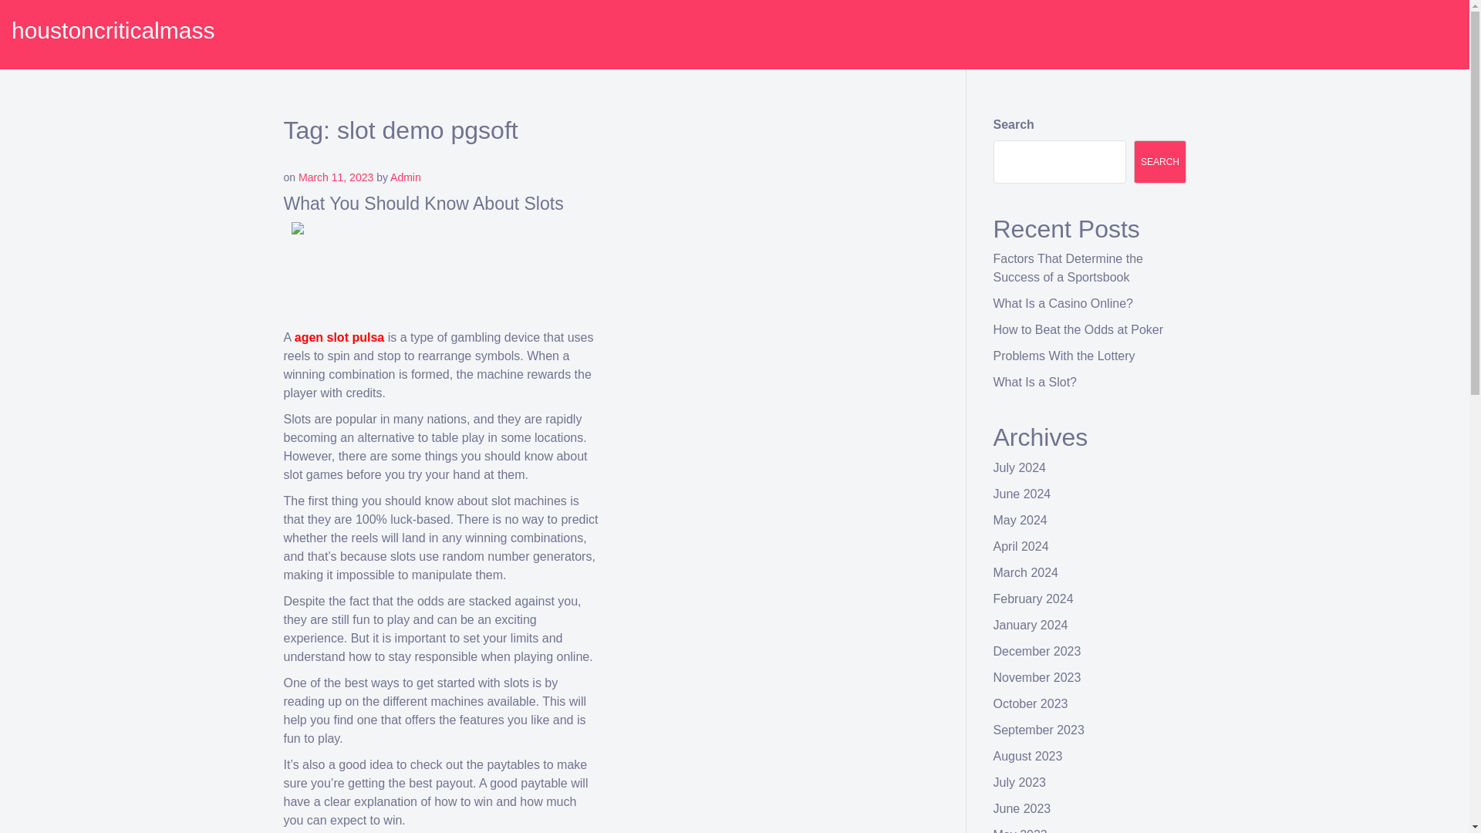 This screenshot has width=1481, height=833. Describe the element at coordinates (1031, 703) in the screenshot. I see `October 2023` at that location.